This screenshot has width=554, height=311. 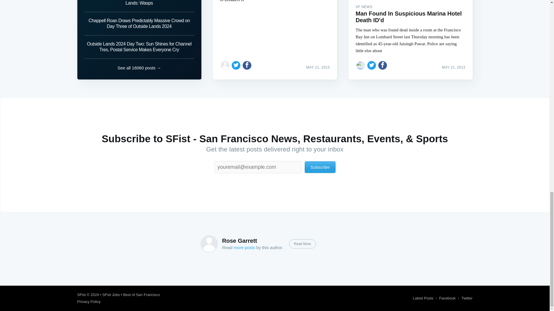 I want to click on Share on Twitter, so click(x=236, y=65).